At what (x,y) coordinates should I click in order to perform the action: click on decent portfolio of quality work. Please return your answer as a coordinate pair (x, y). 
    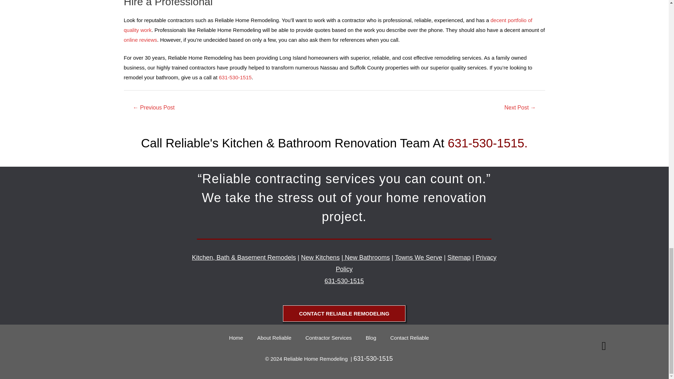
    Looking at the image, I should click on (328, 25).